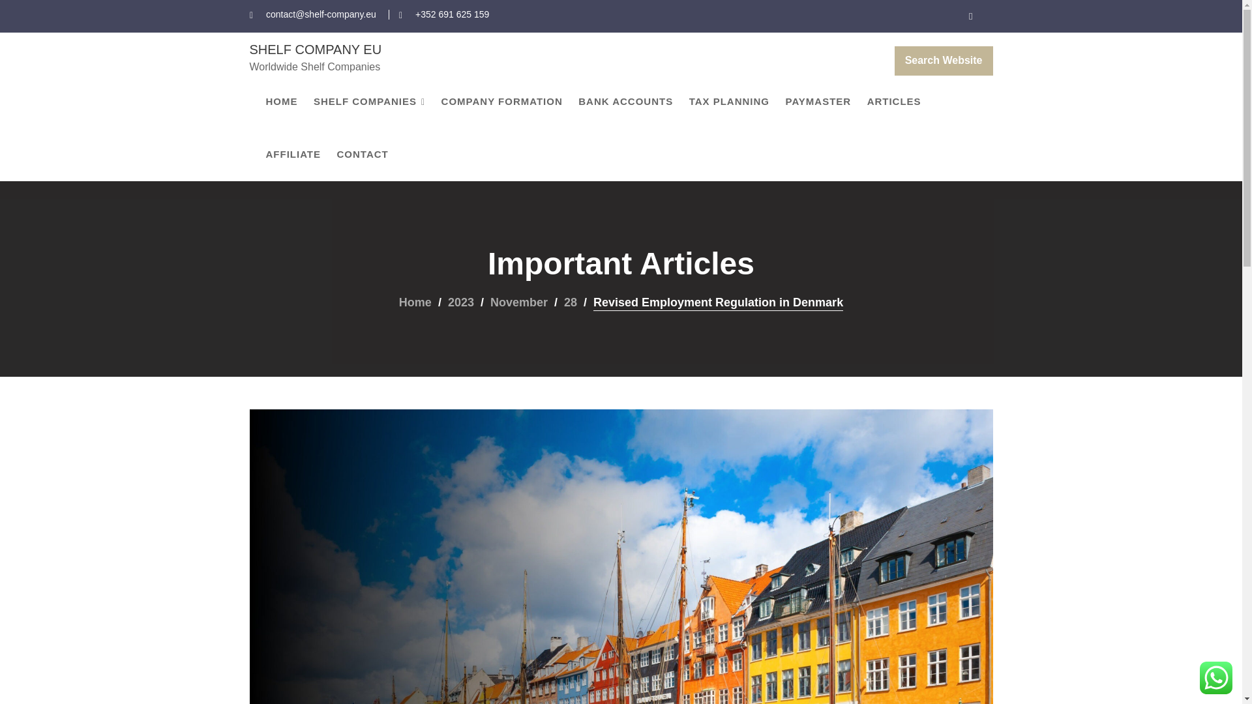 Image resolution: width=1252 pixels, height=704 pixels. I want to click on Home, so click(415, 302).